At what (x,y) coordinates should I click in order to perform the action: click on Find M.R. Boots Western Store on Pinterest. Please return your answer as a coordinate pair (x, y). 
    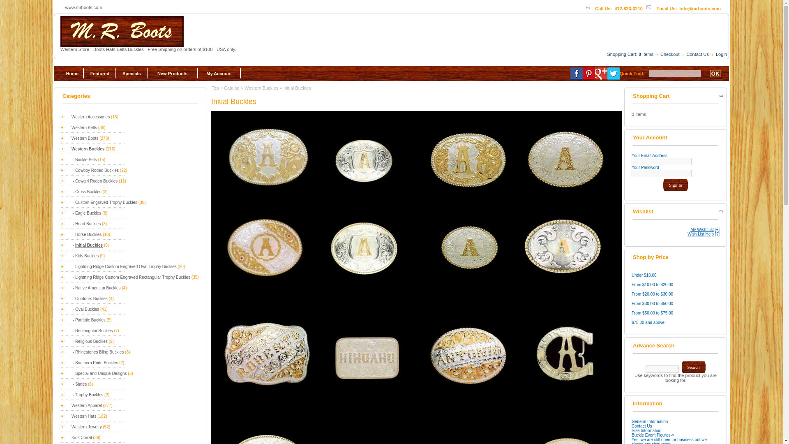
    Looking at the image, I should click on (588, 74).